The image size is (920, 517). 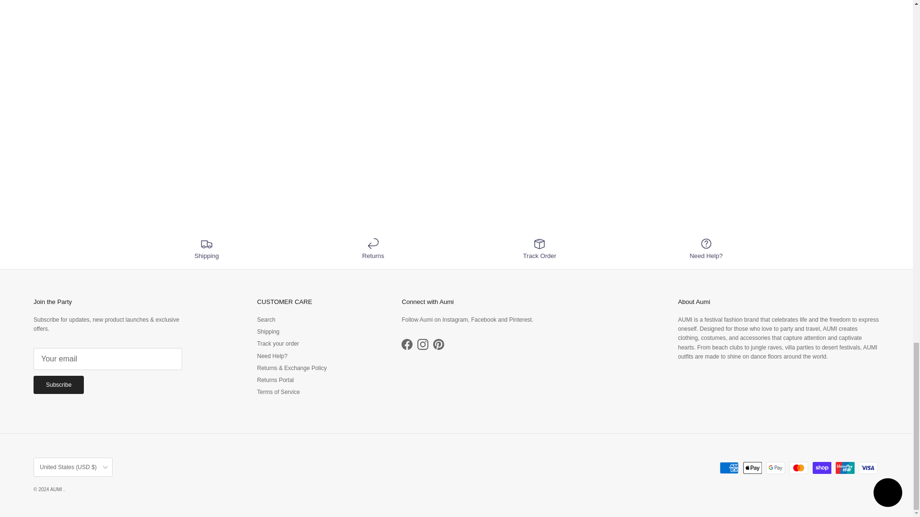 What do you see at coordinates (775, 468) in the screenshot?
I see `Google Pay` at bounding box center [775, 468].